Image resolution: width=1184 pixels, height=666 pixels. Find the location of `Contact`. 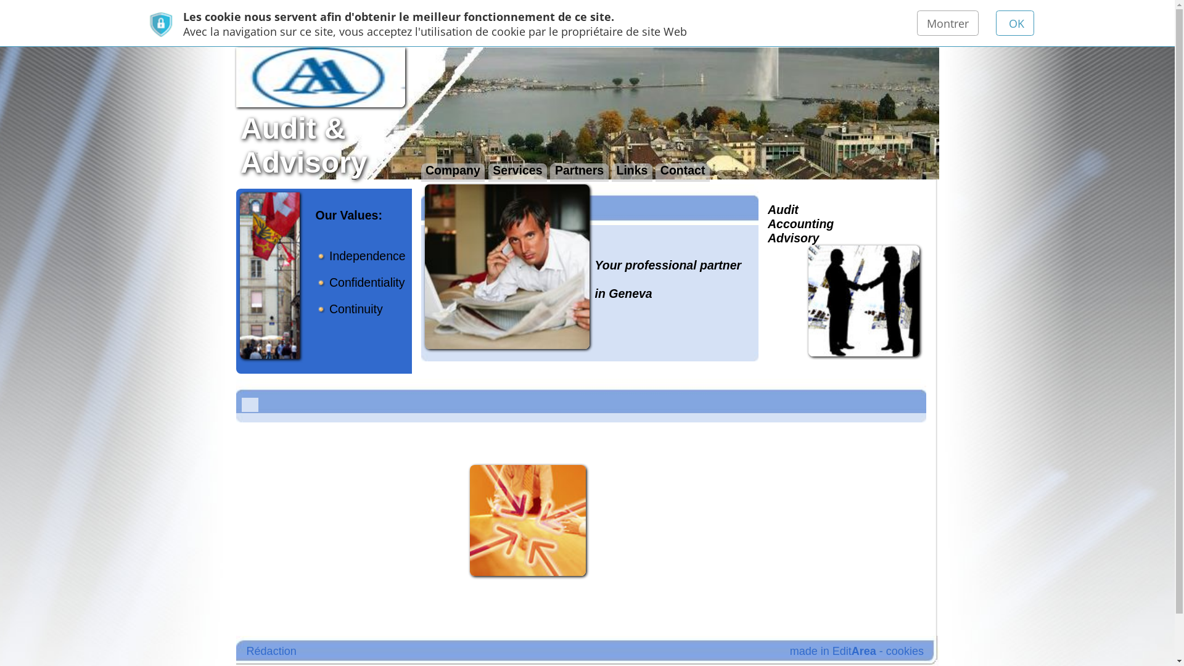

Contact is located at coordinates (455, 115).